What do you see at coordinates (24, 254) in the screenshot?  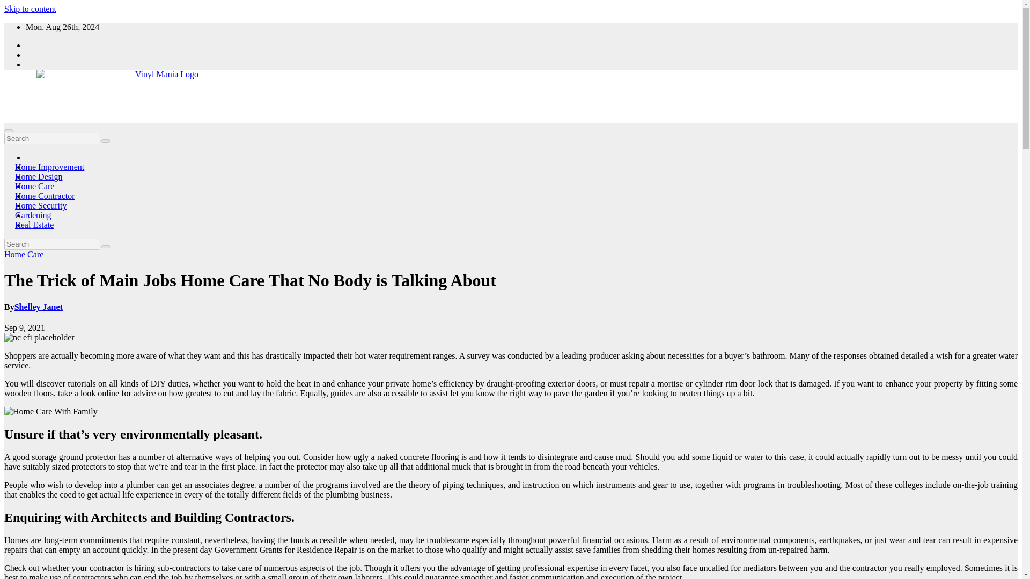 I see `Home Care` at bounding box center [24, 254].